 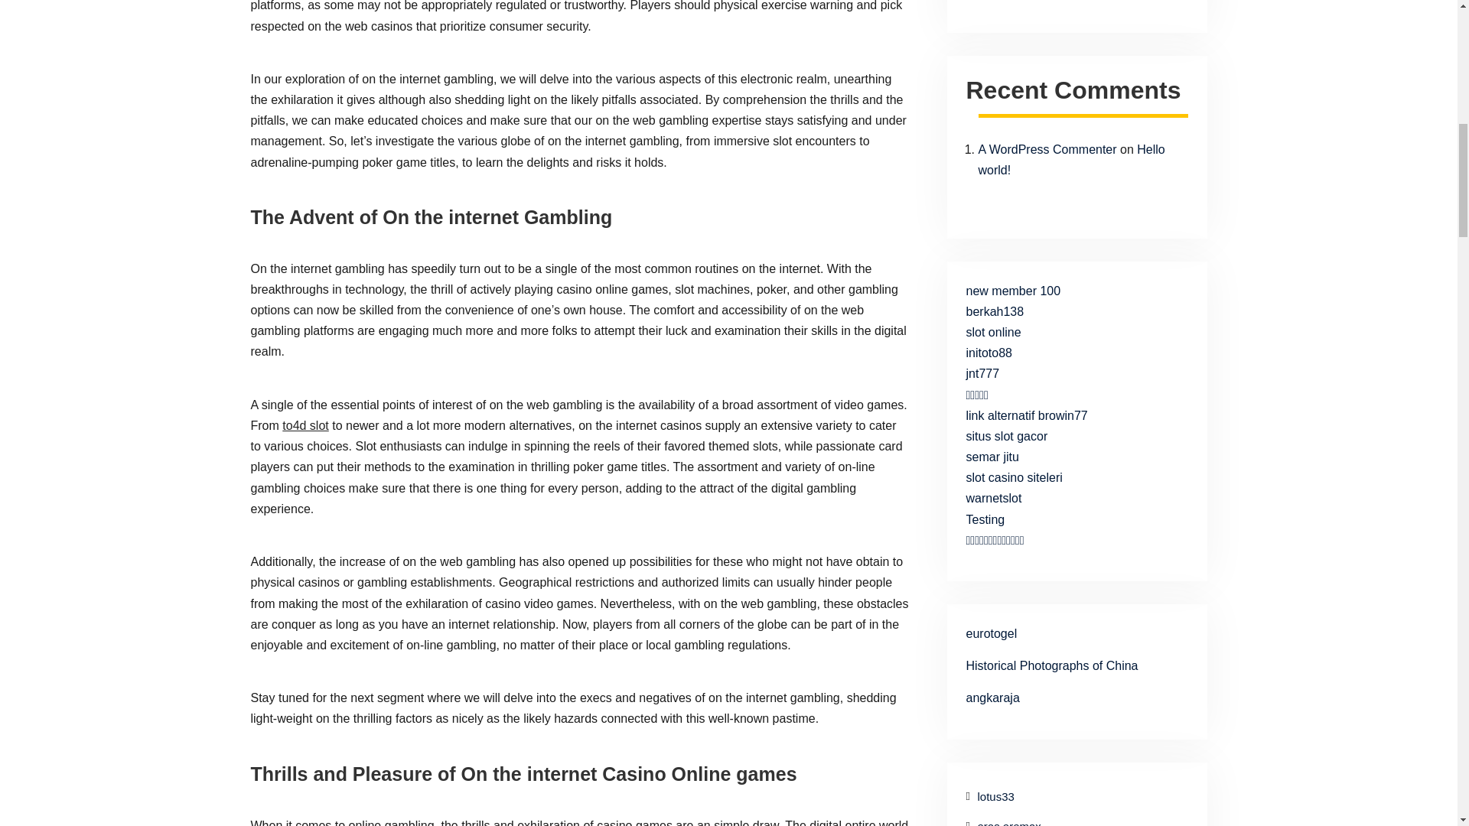 What do you see at coordinates (989, 352) in the screenshot?
I see `initoto88` at bounding box center [989, 352].